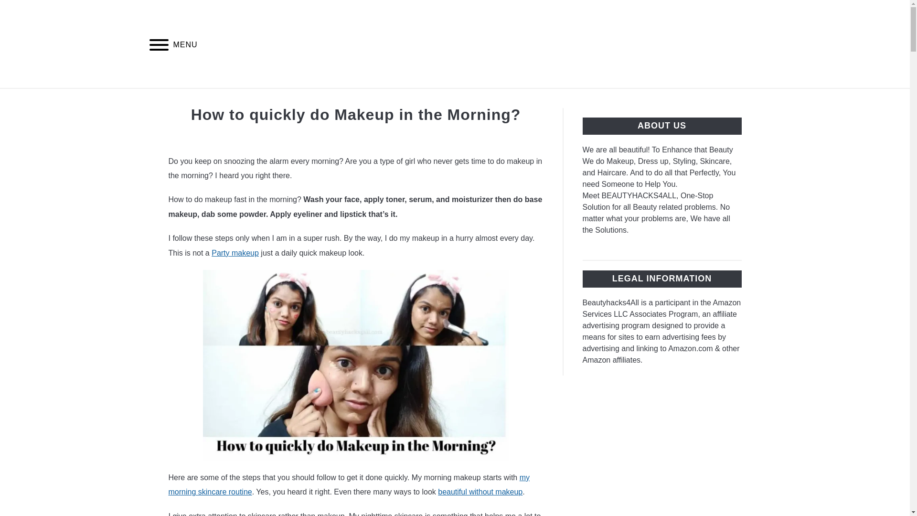  I want to click on Search, so click(757, 44).